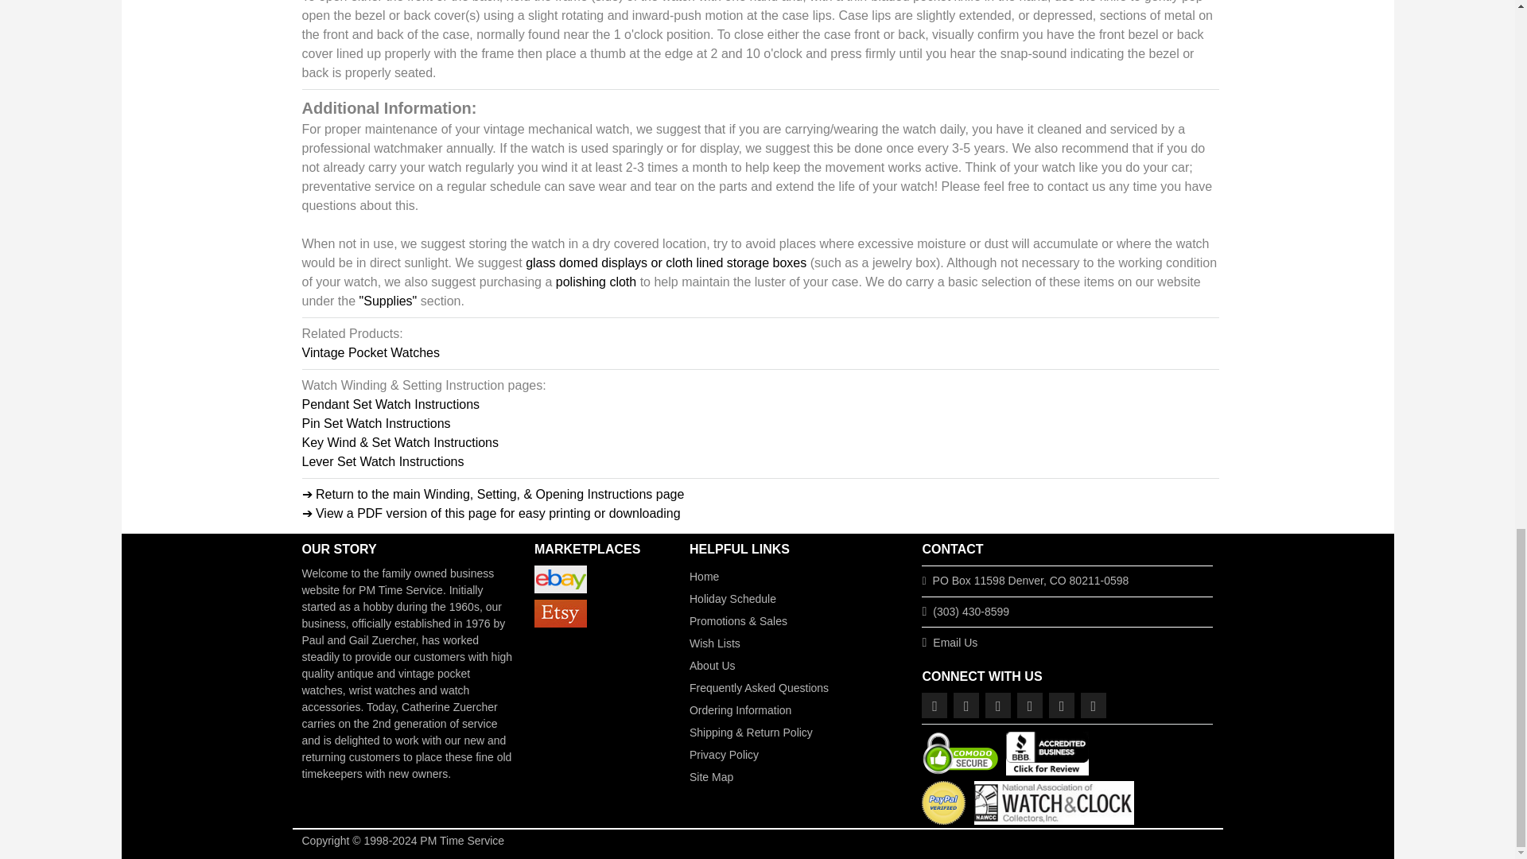 The width and height of the screenshot is (1527, 859). What do you see at coordinates (943, 800) in the screenshot?
I see `PMTime Service is Verified by PayPal` at bounding box center [943, 800].